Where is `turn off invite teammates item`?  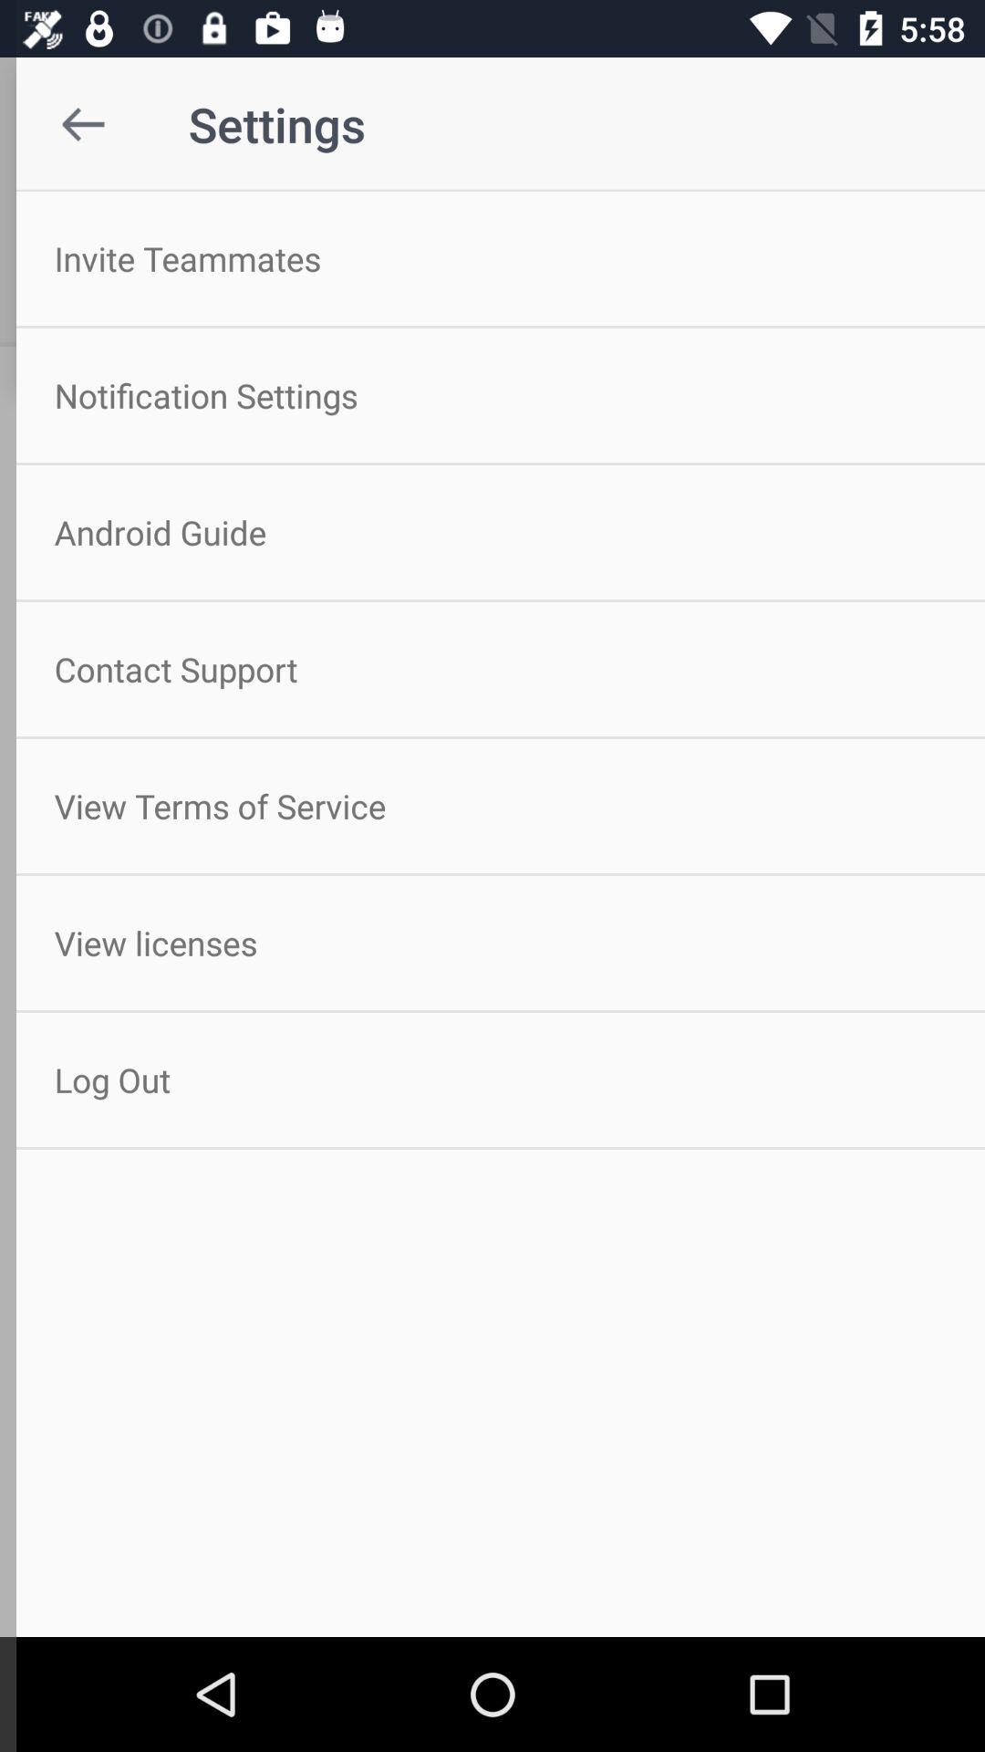 turn off invite teammates item is located at coordinates (493, 258).